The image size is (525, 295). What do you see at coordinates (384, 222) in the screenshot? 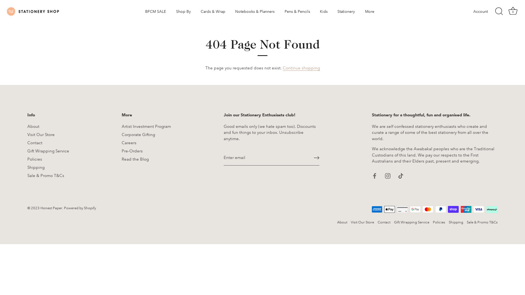
I see `Contact` at bounding box center [384, 222].